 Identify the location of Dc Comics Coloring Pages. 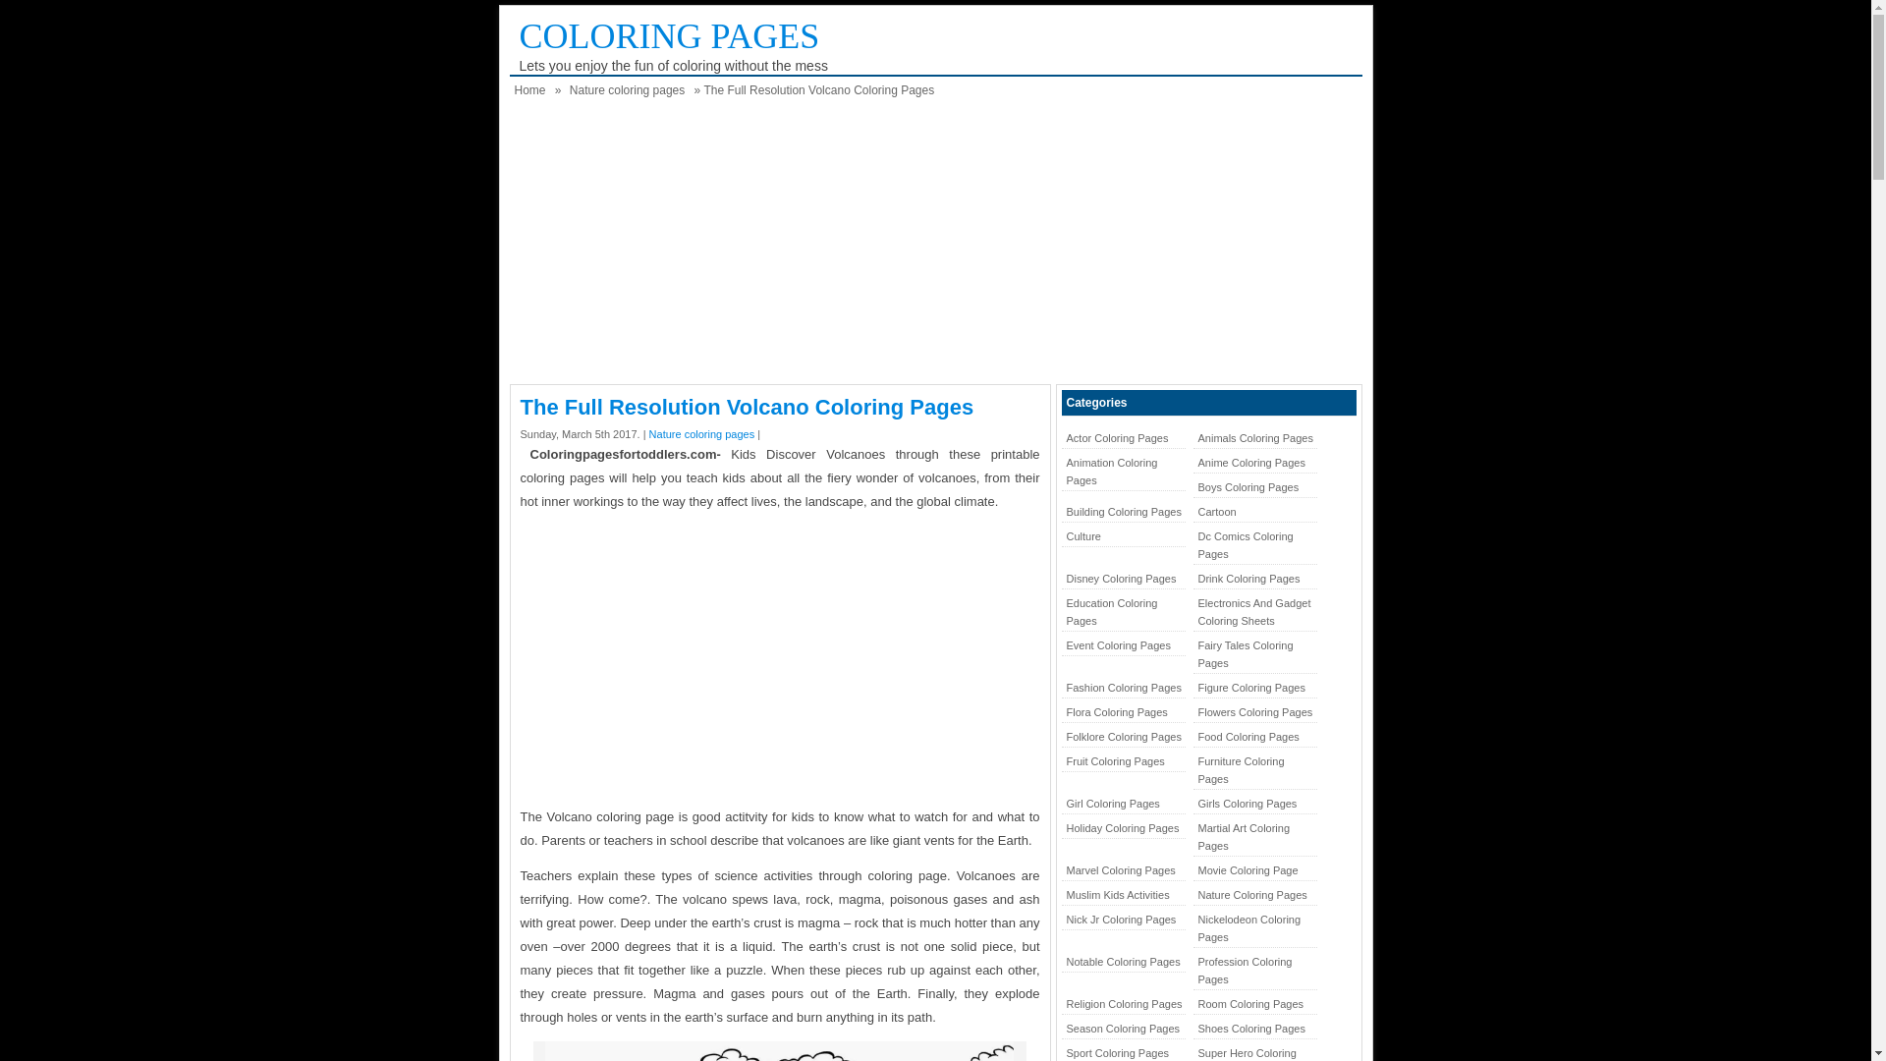
(1253, 544).